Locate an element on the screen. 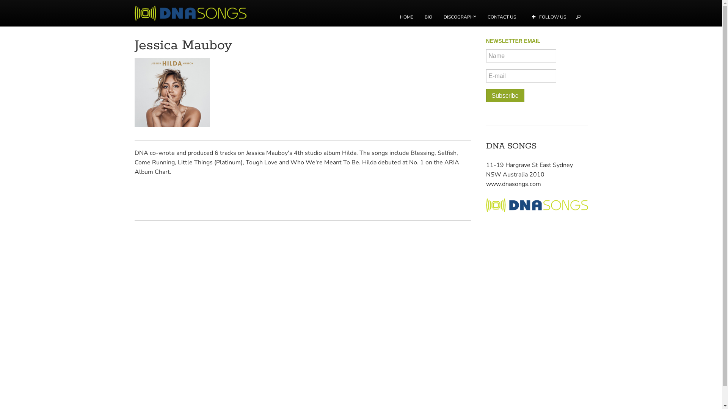  CONTACT US is located at coordinates (501, 13).